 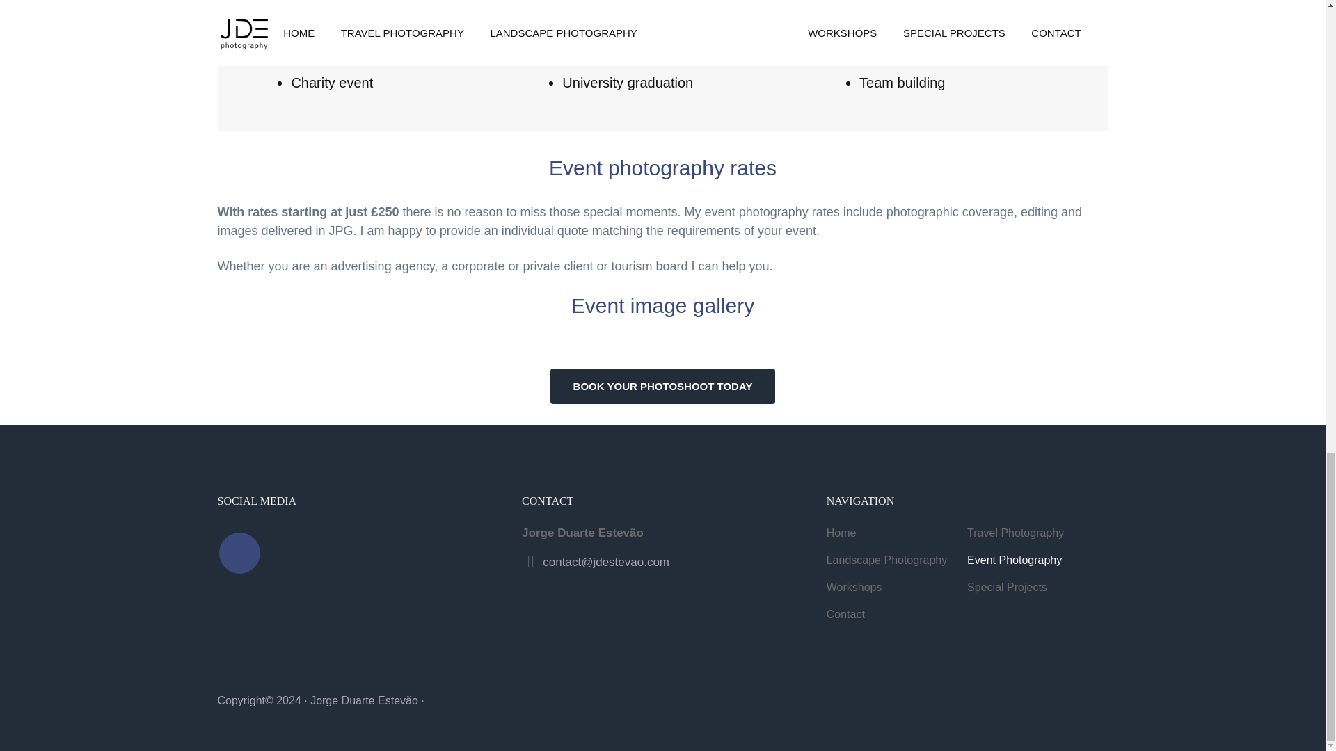 What do you see at coordinates (1037, 560) in the screenshot?
I see `Event Photography` at bounding box center [1037, 560].